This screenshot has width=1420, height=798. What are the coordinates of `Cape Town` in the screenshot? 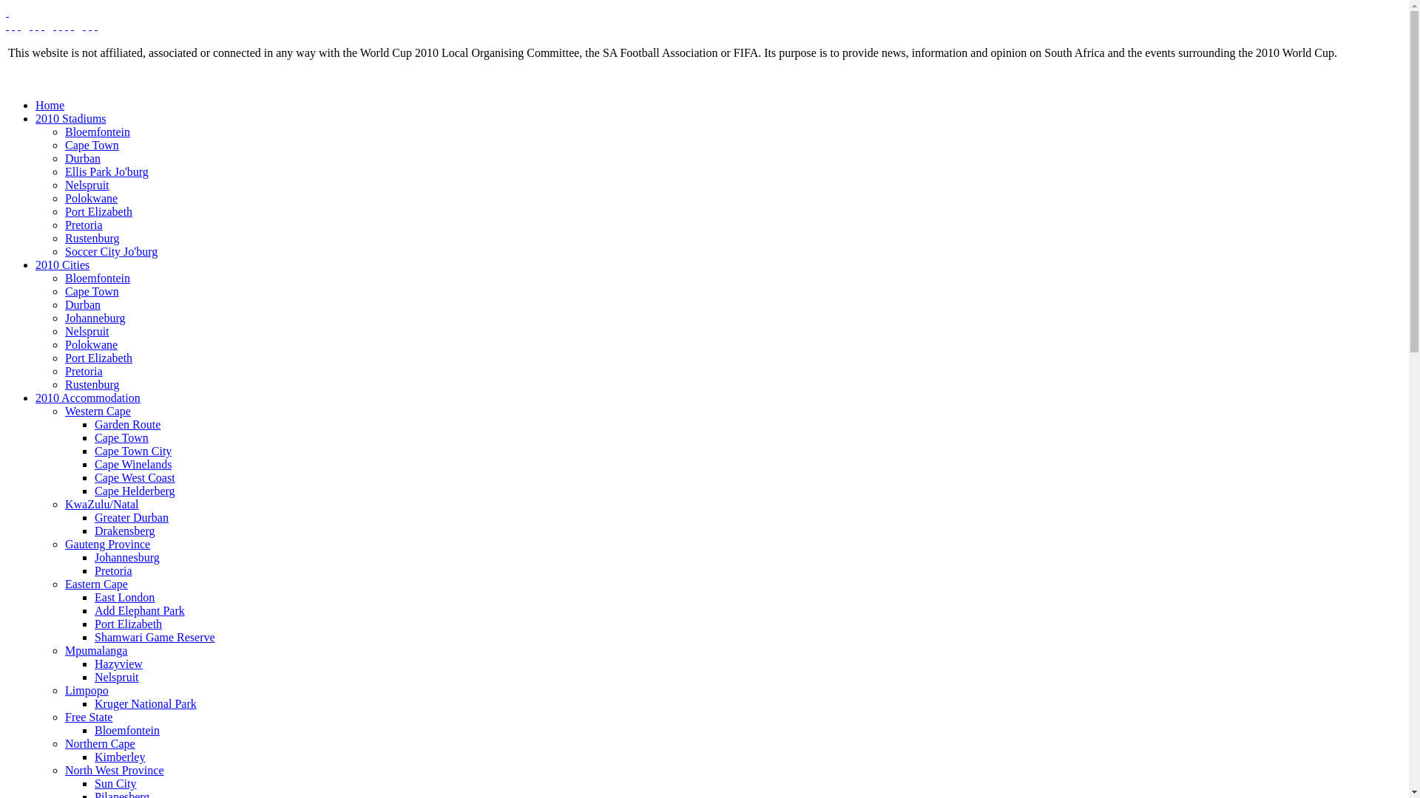 It's located at (121, 437).